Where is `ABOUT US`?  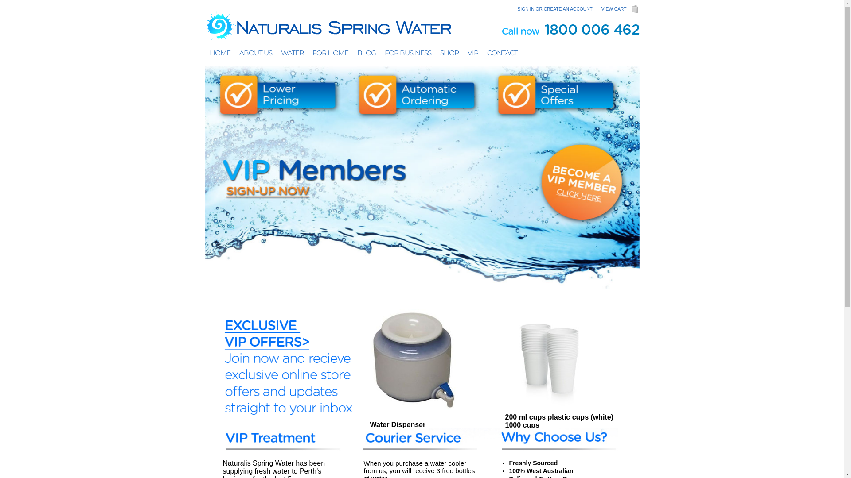 ABOUT US is located at coordinates (256, 53).